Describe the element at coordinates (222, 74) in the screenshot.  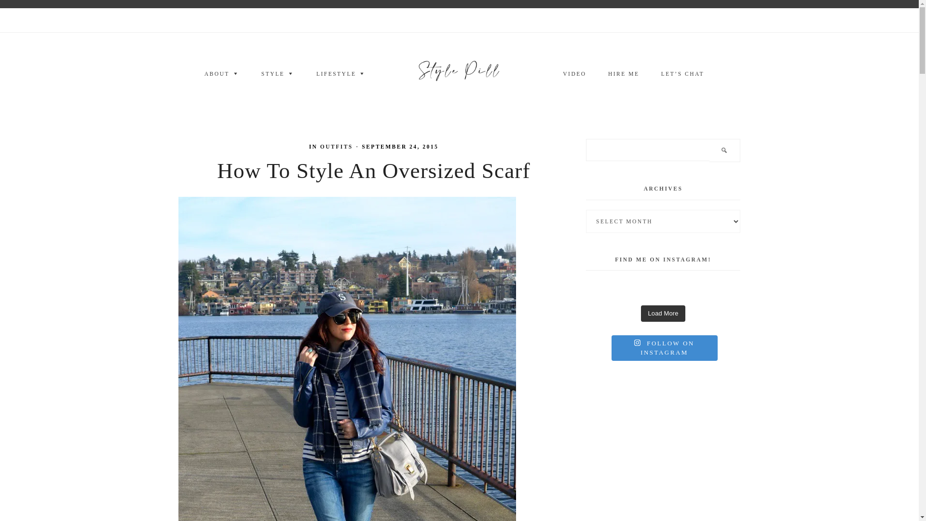
I see `ABOUT` at that location.